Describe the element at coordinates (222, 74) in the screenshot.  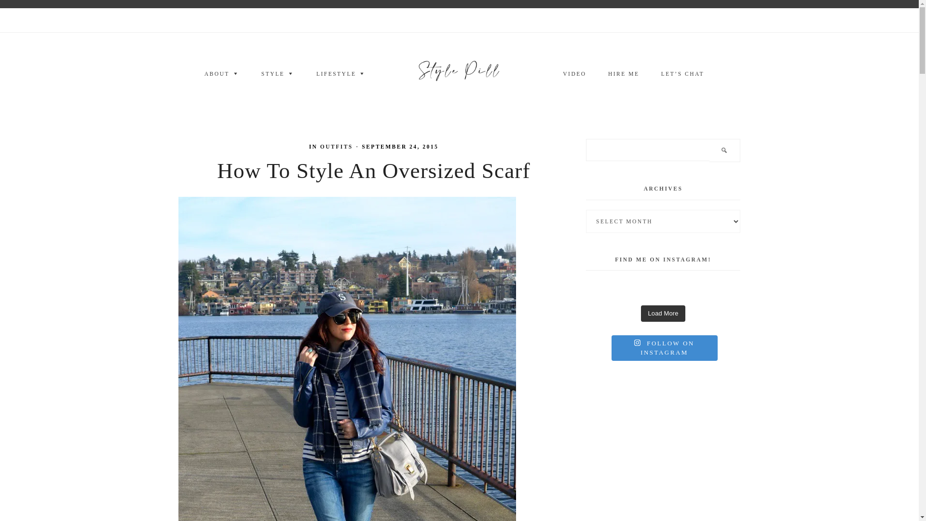
I see `ABOUT` at that location.